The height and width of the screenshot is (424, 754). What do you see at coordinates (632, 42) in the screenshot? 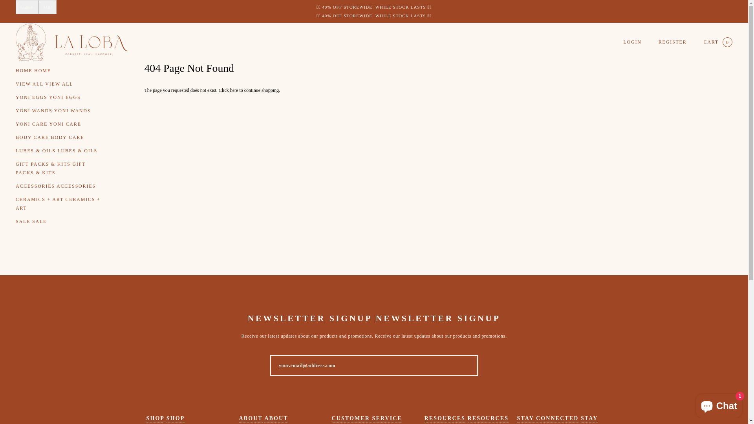
I see `LOGIN` at bounding box center [632, 42].